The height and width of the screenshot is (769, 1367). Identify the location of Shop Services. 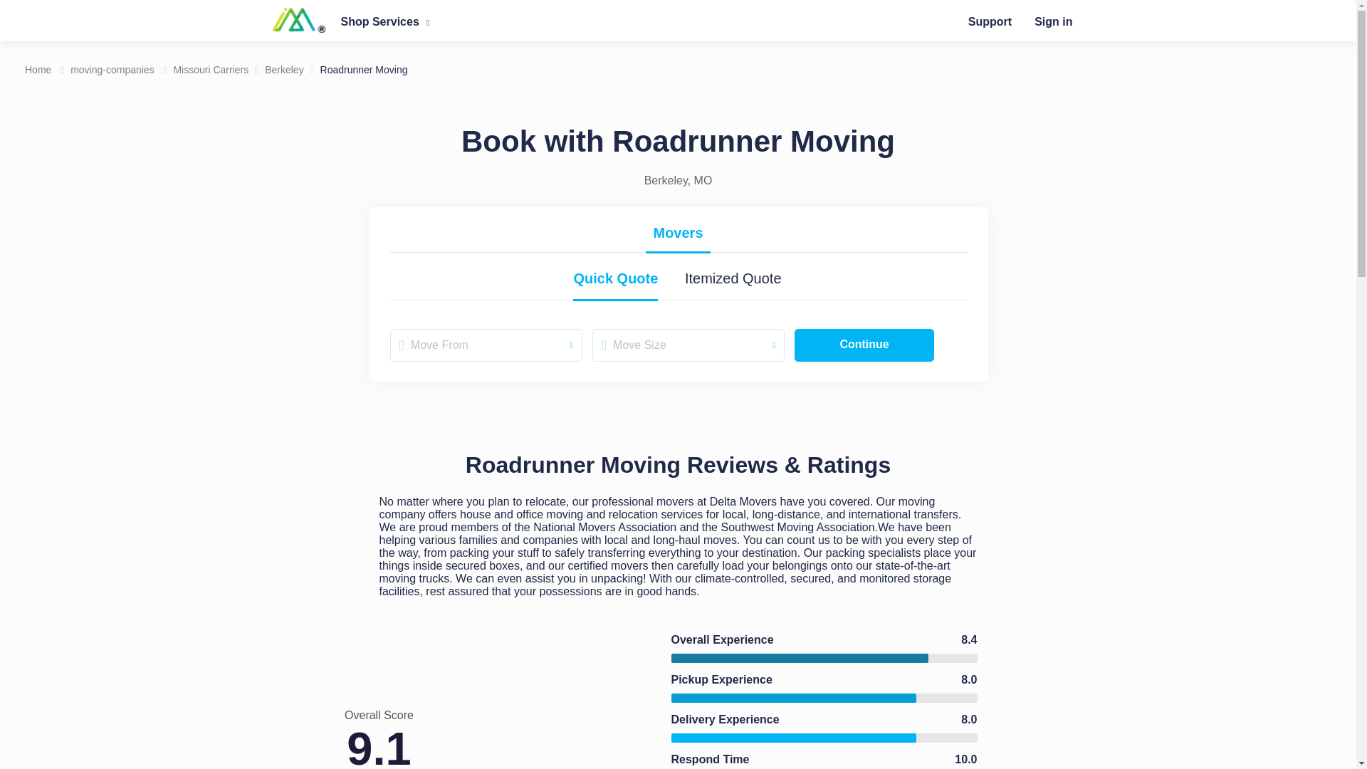
(384, 21).